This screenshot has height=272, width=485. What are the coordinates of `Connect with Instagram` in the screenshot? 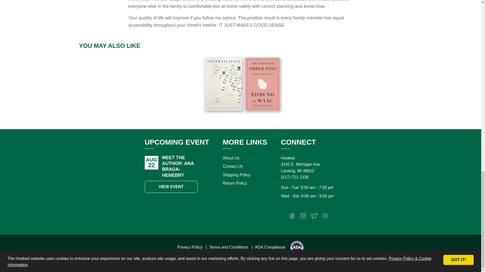 It's located at (303, 217).